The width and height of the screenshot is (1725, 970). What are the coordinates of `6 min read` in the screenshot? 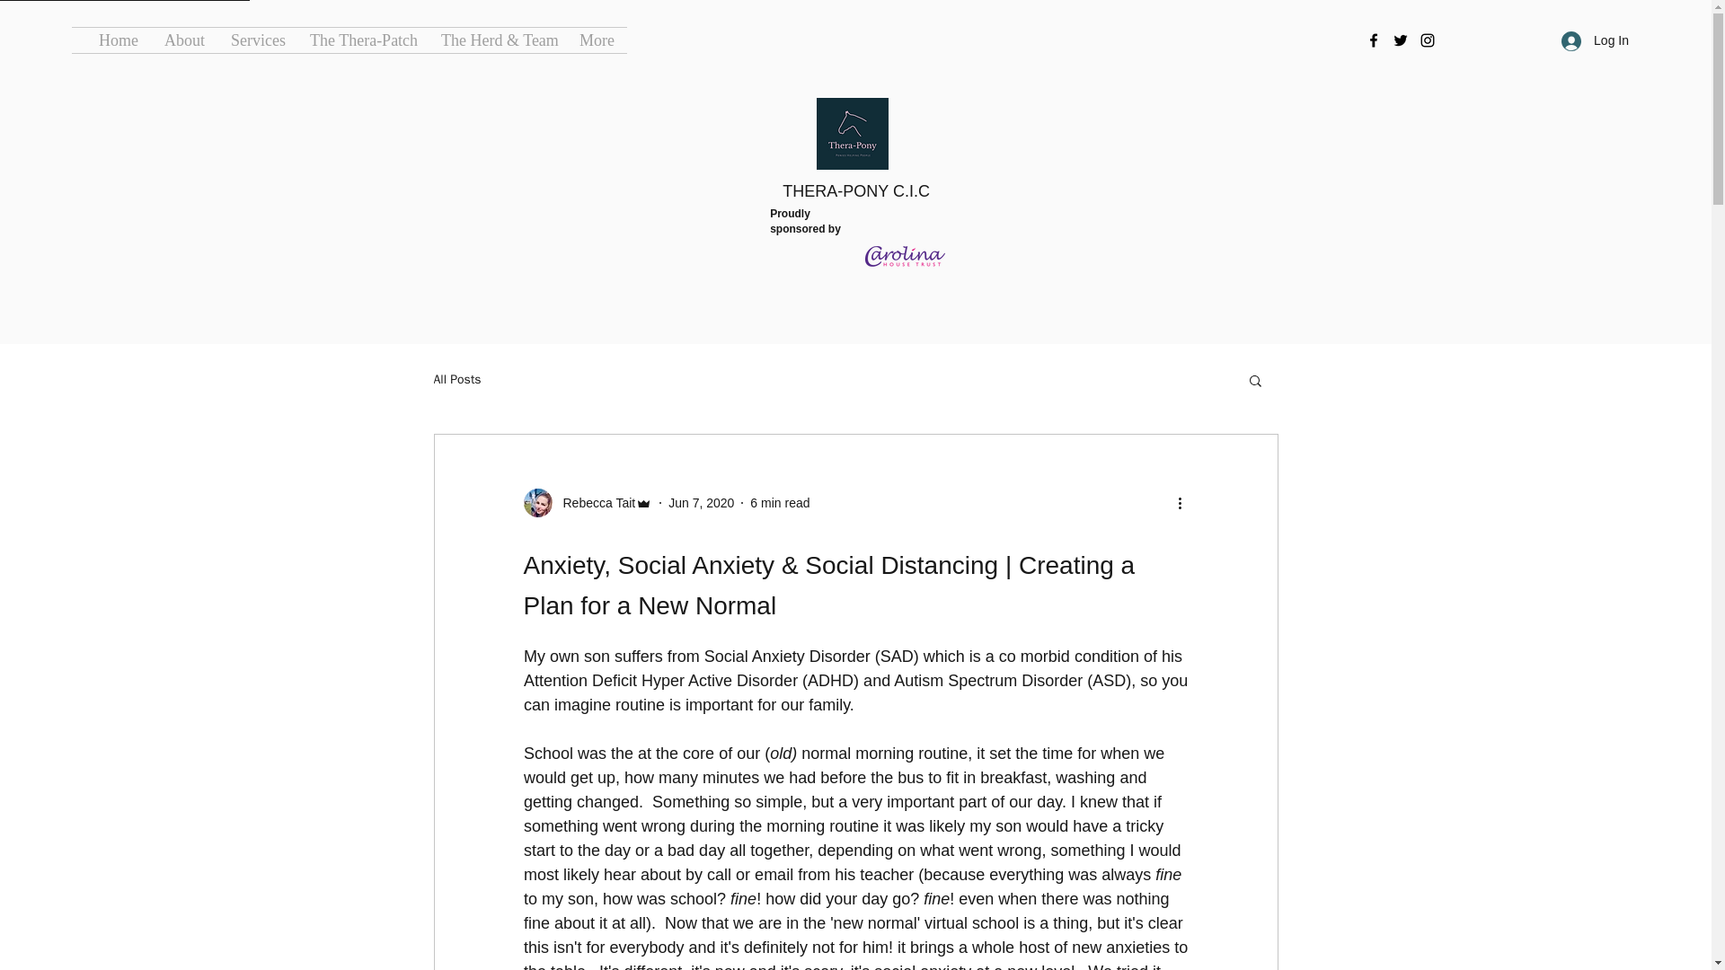 It's located at (780, 503).